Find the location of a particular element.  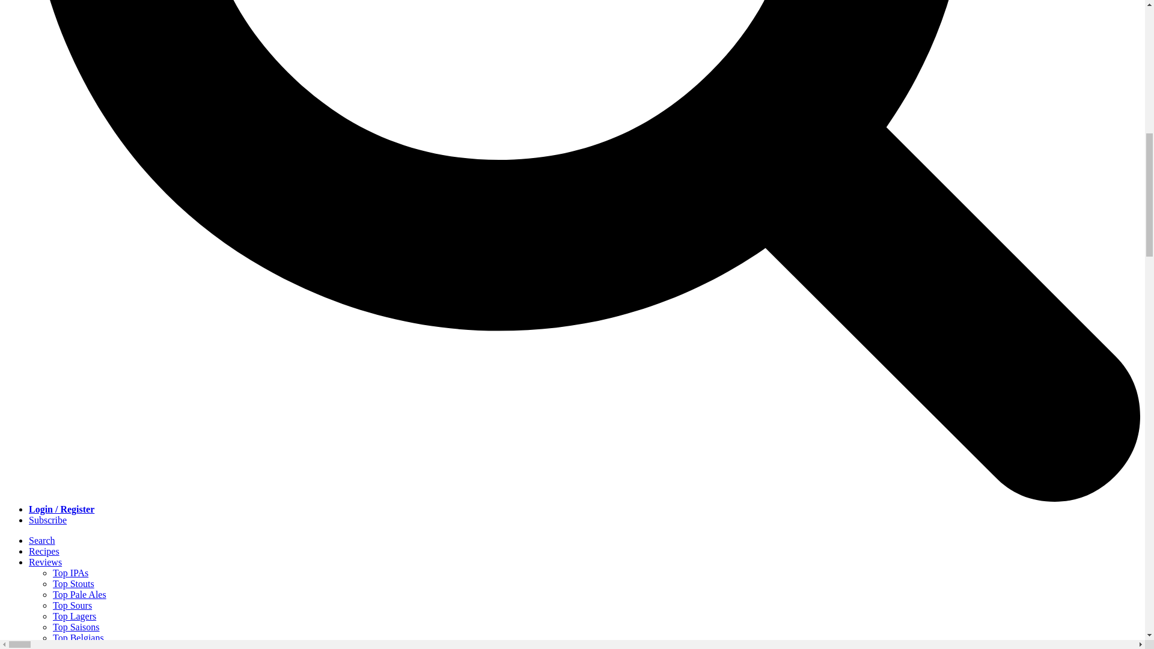

Top Sours is located at coordinates (72, 606).